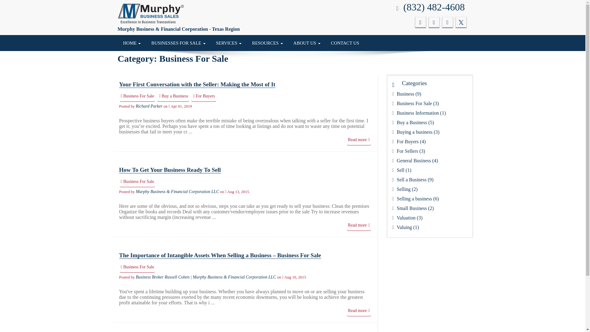  Describe the element at coordinates (178, 43) in the screenshot. I see `BUSINESSES FOR SALE` at that location.